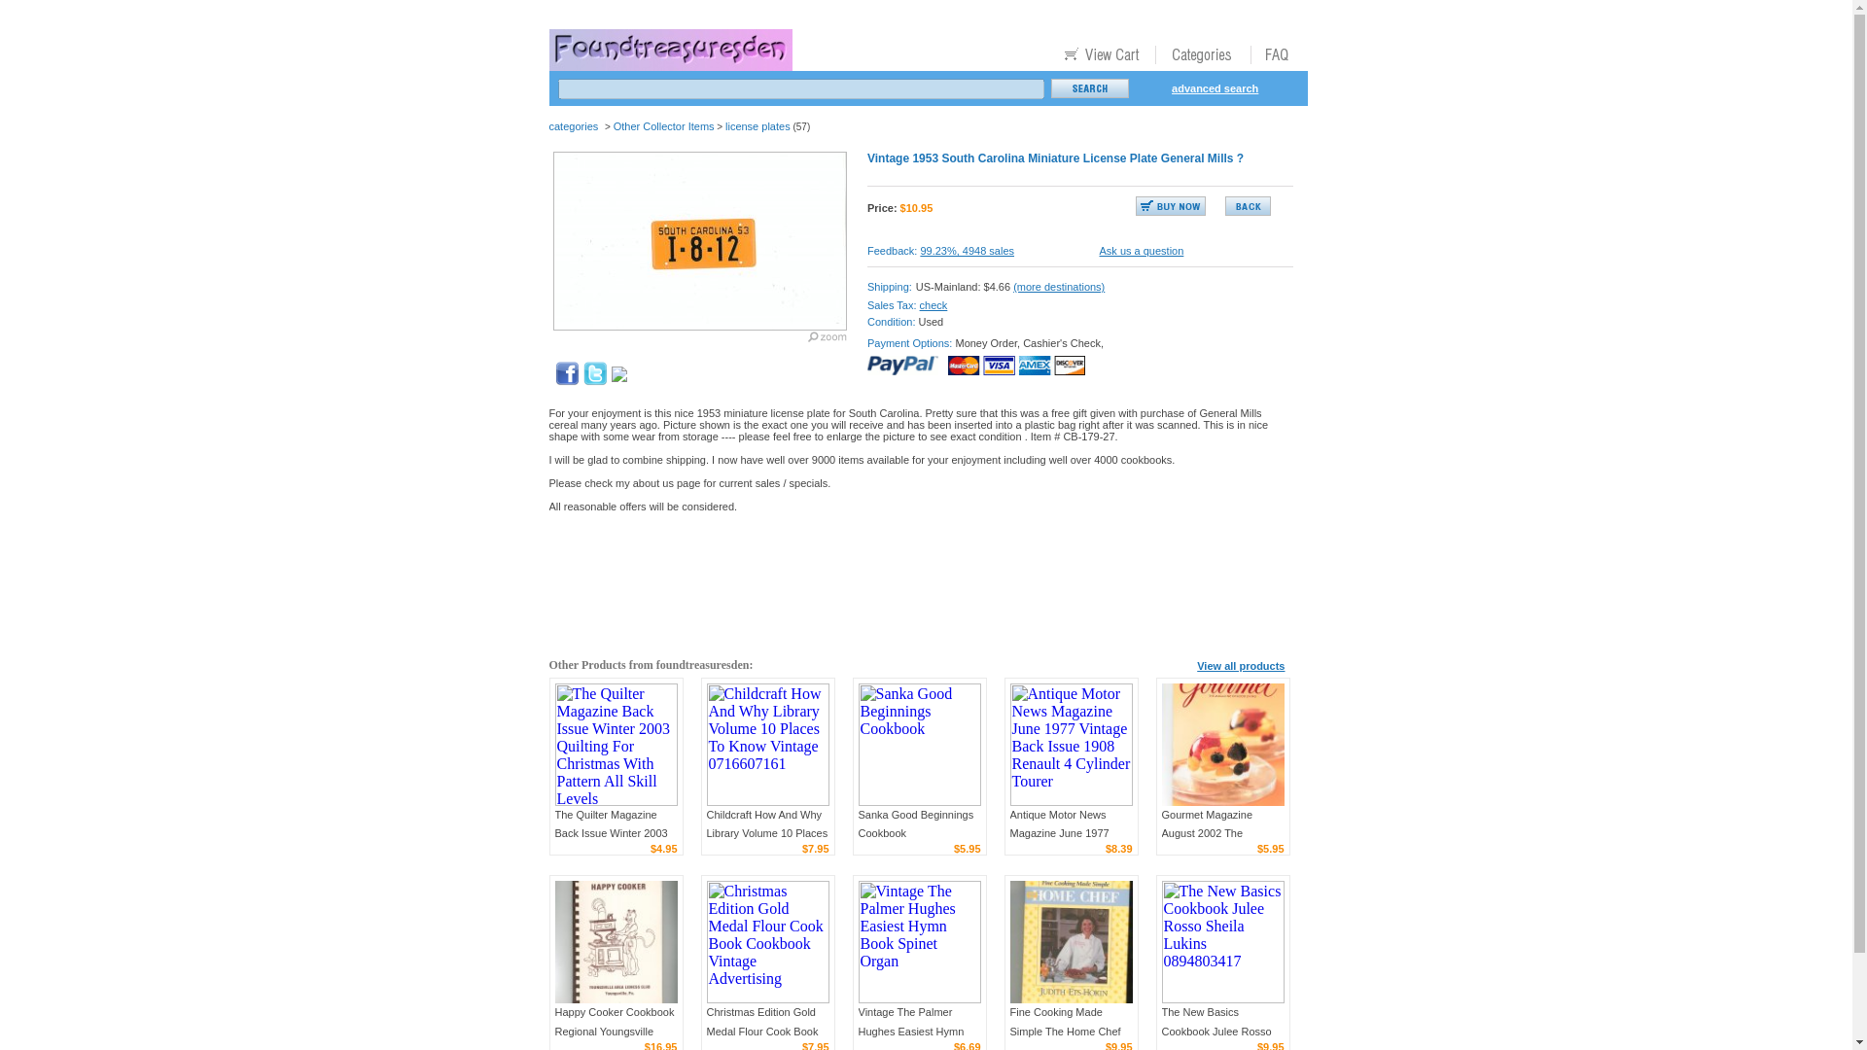  What do you see at coordinates (1222, 942) in the screenshot?
I see `The New Basics Cookbook Julee Rosso Sheila Lukins 0894803417` at bounding box center [1222, 942].